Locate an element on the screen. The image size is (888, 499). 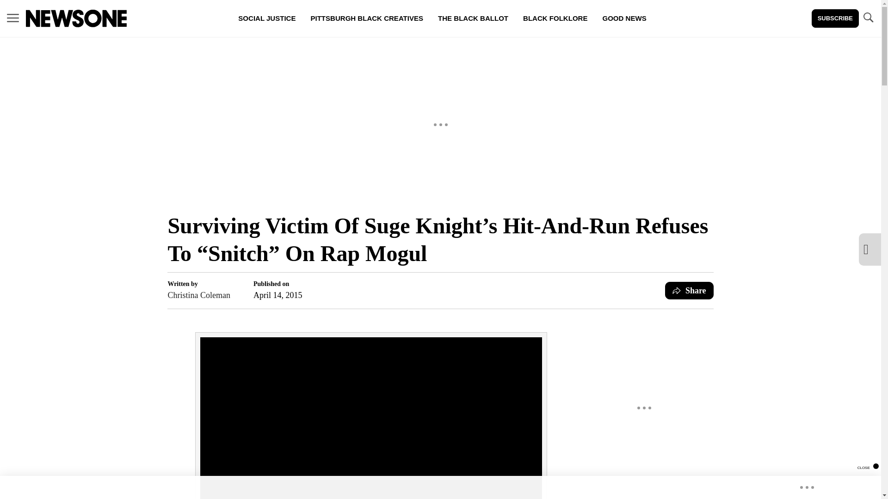
MENU is located at coordinates (13, 18).